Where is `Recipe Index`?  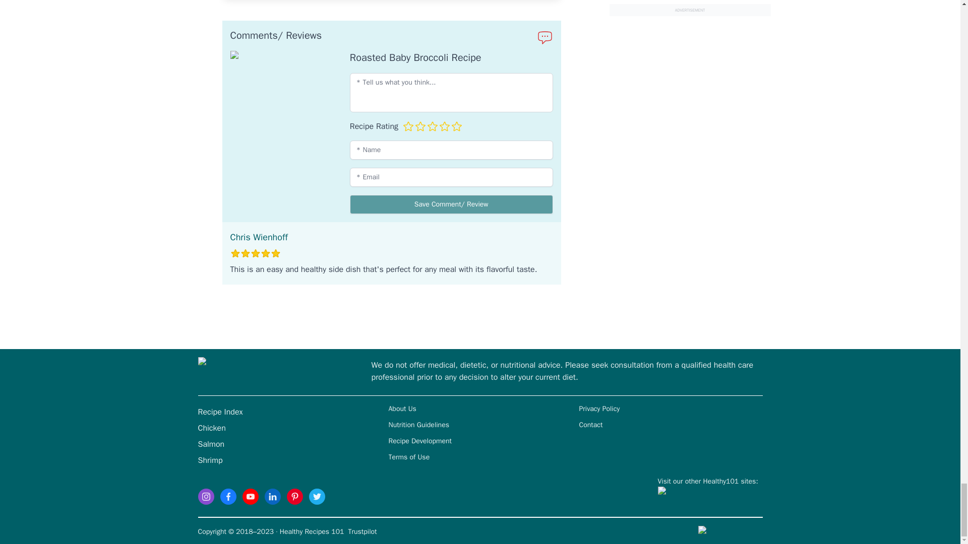 Recipe Index is located at coordinates (220, 412).